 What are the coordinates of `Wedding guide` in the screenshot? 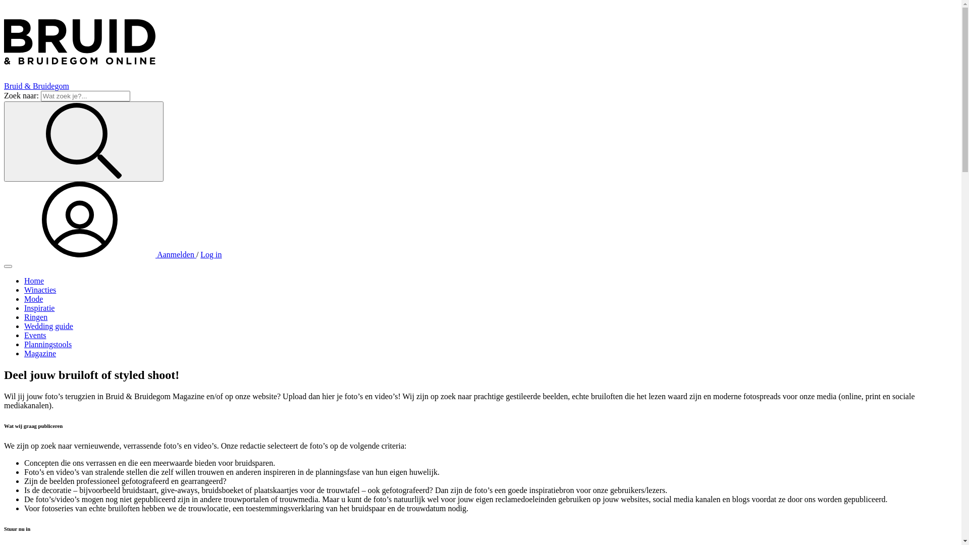 It's located at (48, 326).